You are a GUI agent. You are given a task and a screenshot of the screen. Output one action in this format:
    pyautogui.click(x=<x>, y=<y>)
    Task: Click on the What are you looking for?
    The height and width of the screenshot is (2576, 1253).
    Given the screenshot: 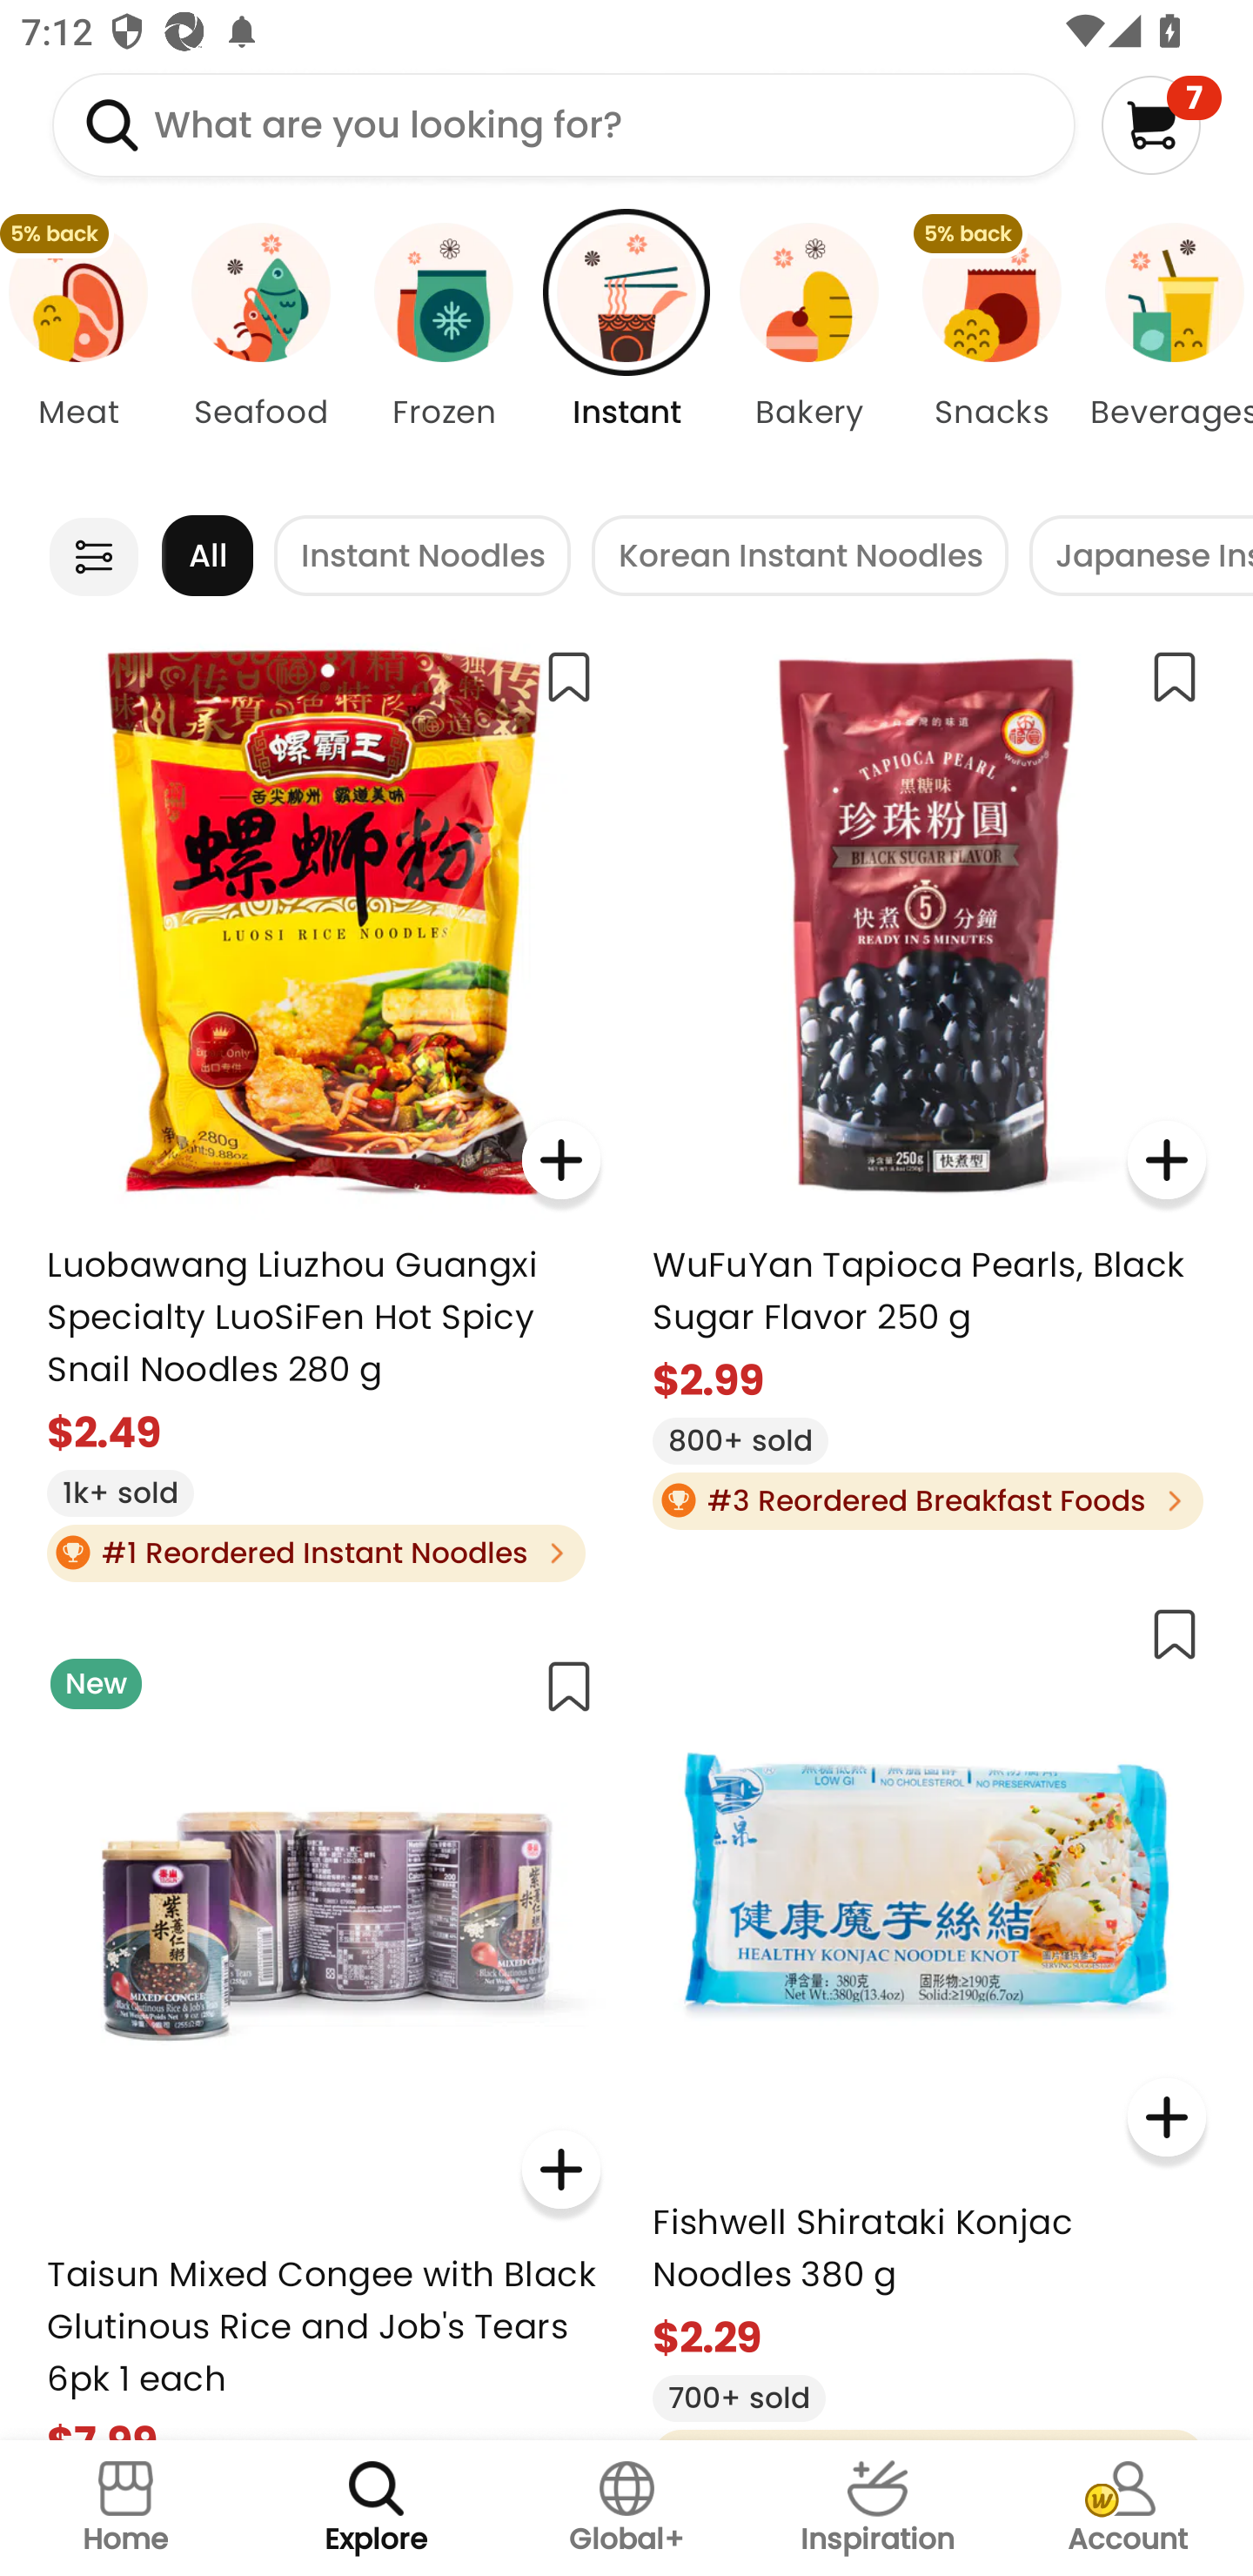 What is the action you would take?
    pyautogui.click(x=564, y=124)
    